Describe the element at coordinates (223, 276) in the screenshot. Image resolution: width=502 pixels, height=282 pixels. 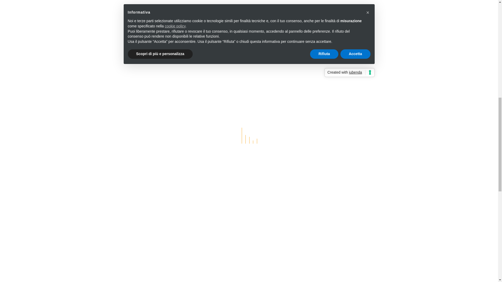
I see `Instagram` at that location.